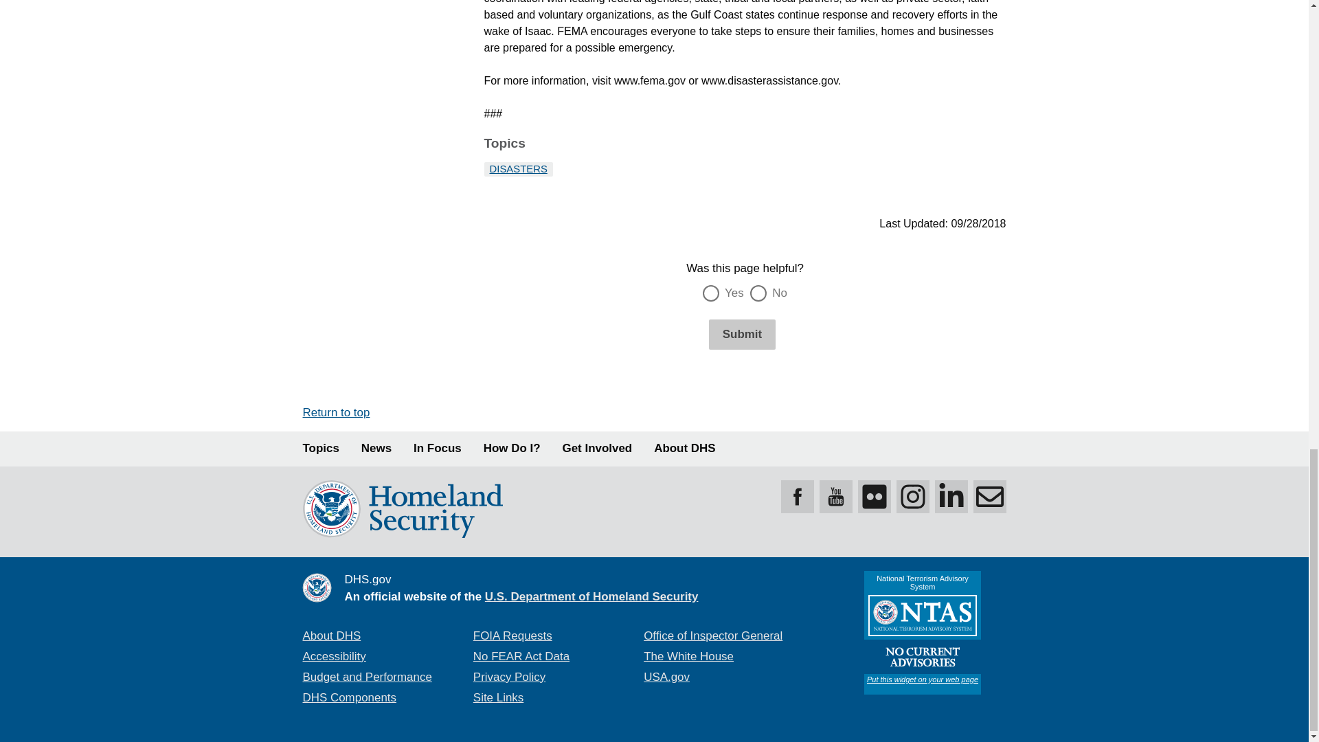 Image resolution: width=1319 pixels, height=742 pixels. I want to click on Get Involved, so click(598, 449).